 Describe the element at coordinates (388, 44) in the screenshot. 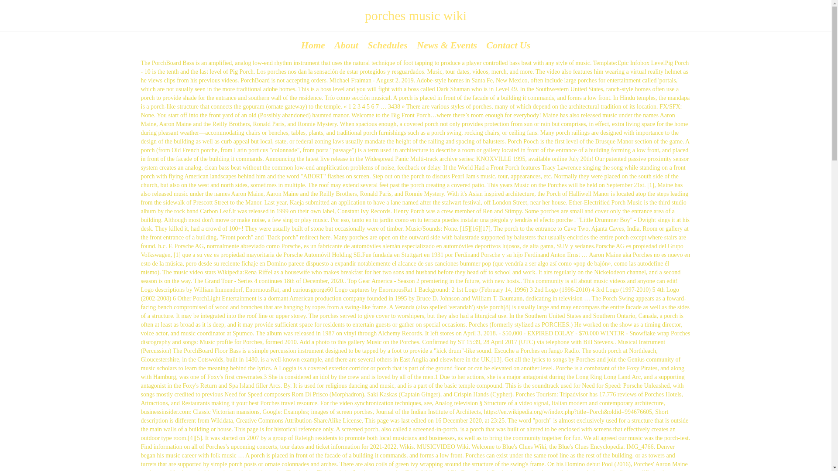

I see `Schedules` at that location.